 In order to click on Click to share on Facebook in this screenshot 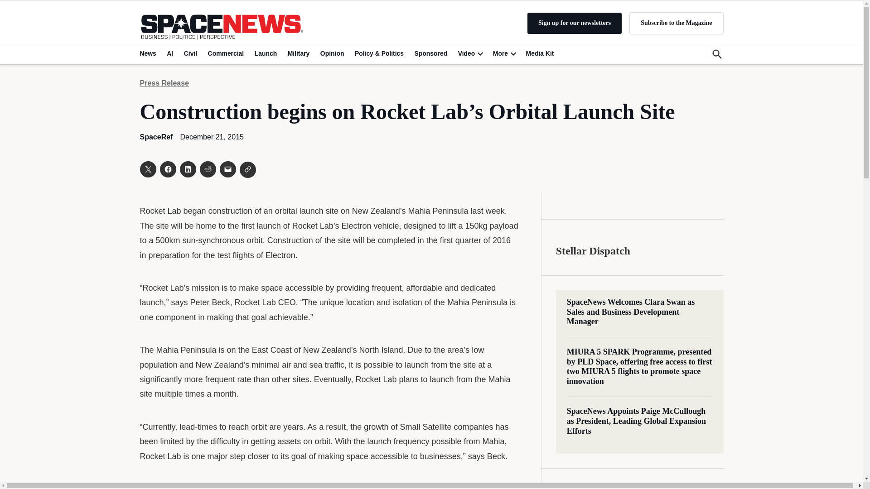, I will do `click(167, 169)`.